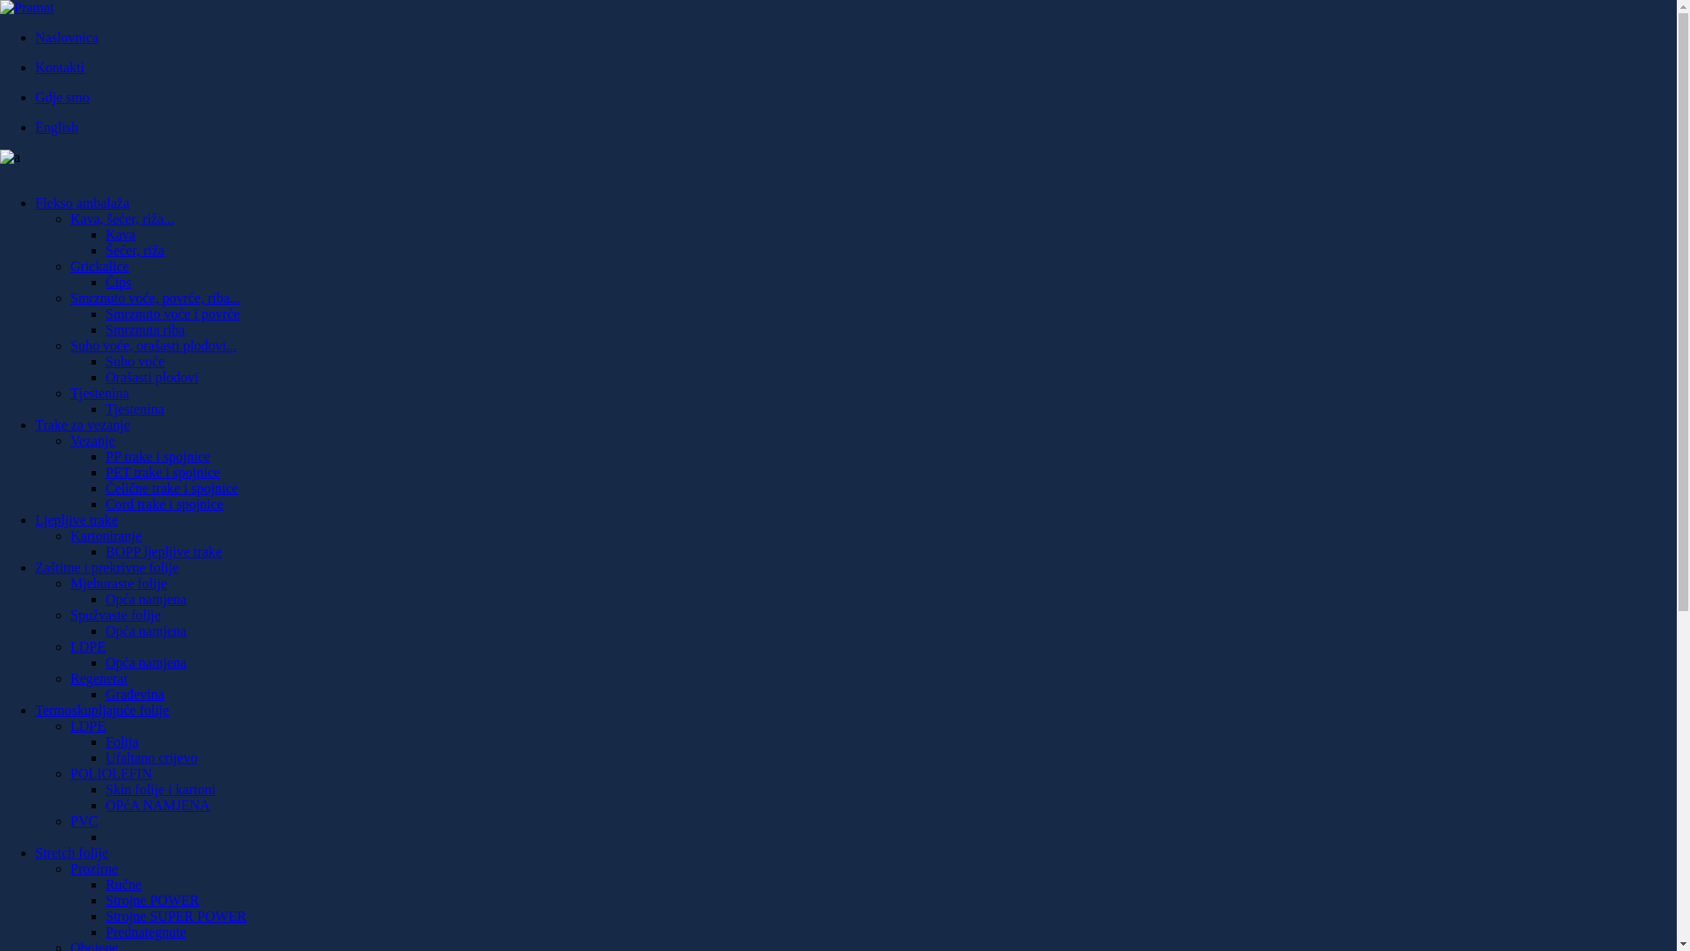 The height and width of the screenshot is (951, 1690). What do you see at coordinates (60, 67) in the screenshot?
I see `Kontakti` at bounding box center [60, 67].